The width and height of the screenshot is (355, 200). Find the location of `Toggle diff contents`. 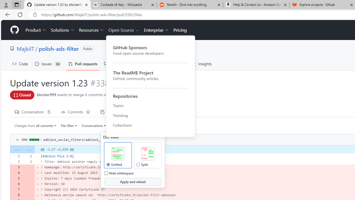

Toggle diff contents is located at coordinates (17, 140).